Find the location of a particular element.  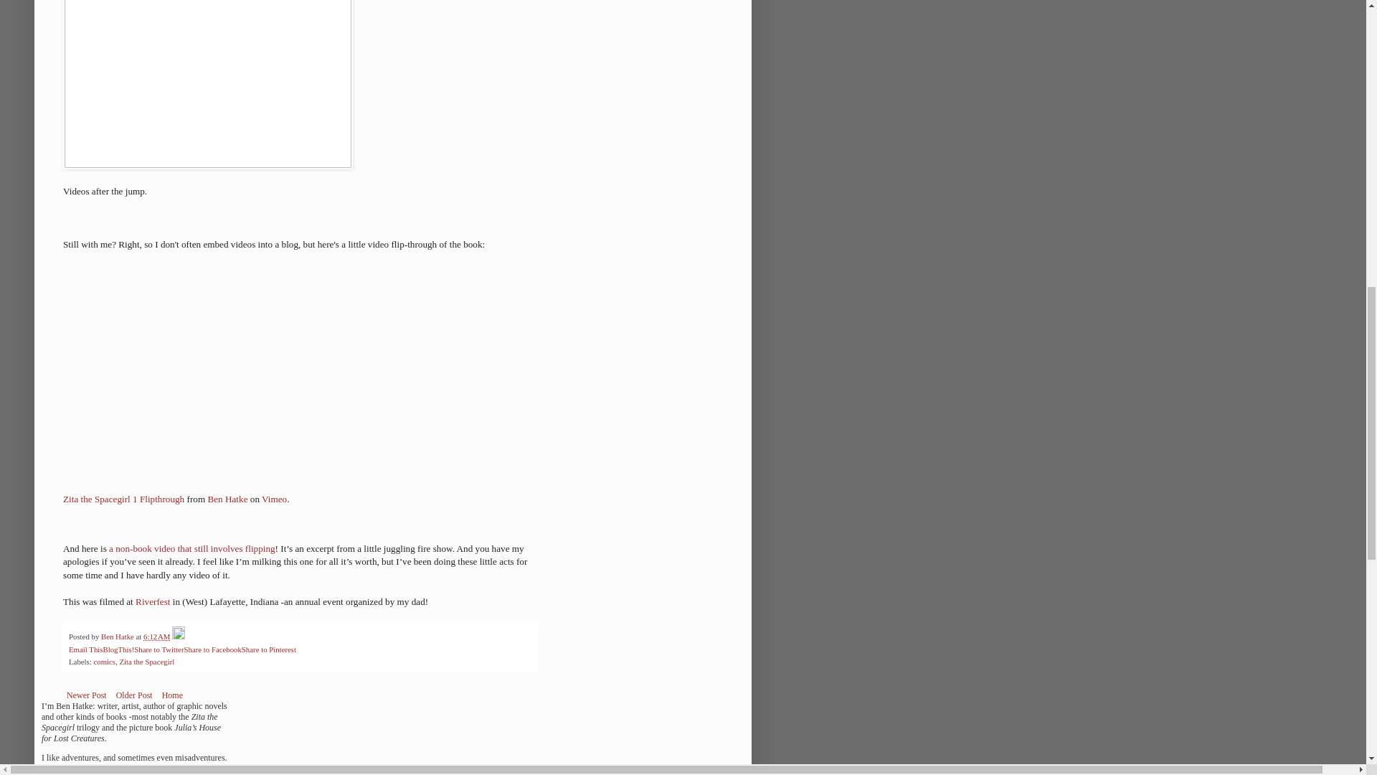

Newer Post is located at coordinates (86, 695).